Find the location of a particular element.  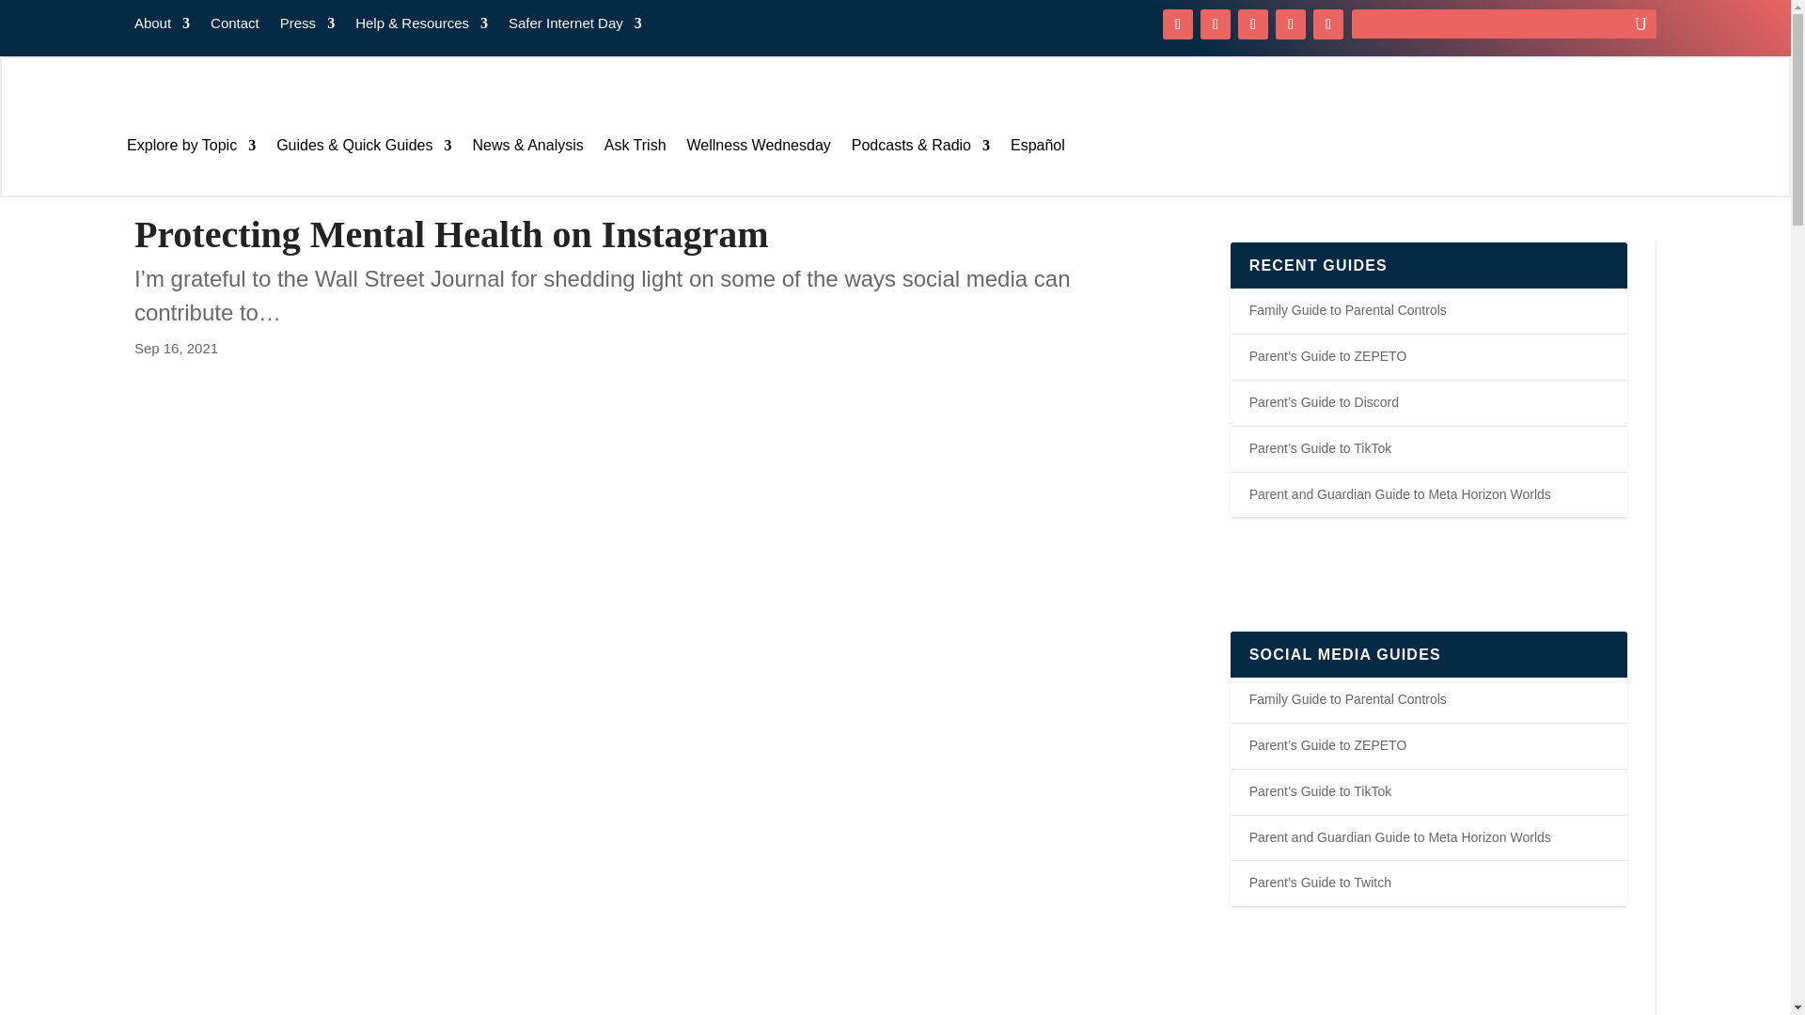

Contact is located at coordinates (235, 26).